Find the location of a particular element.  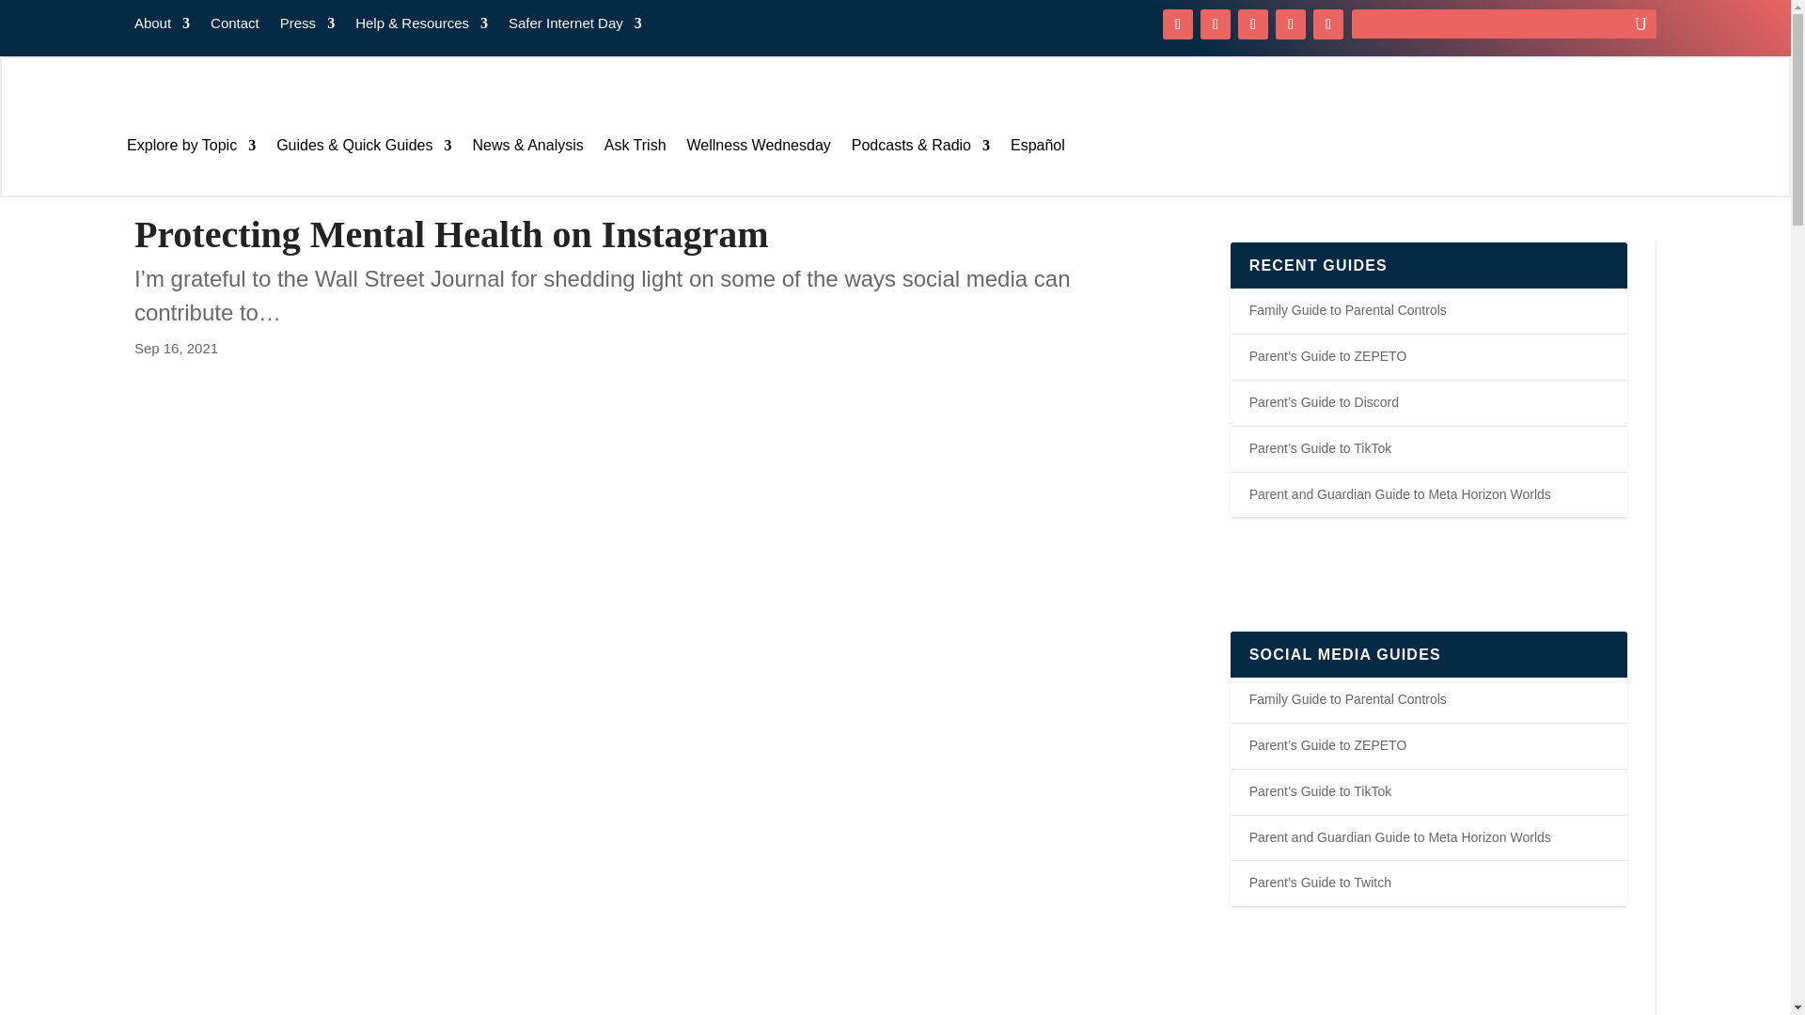

Contact is located at coordinates (235, 26).